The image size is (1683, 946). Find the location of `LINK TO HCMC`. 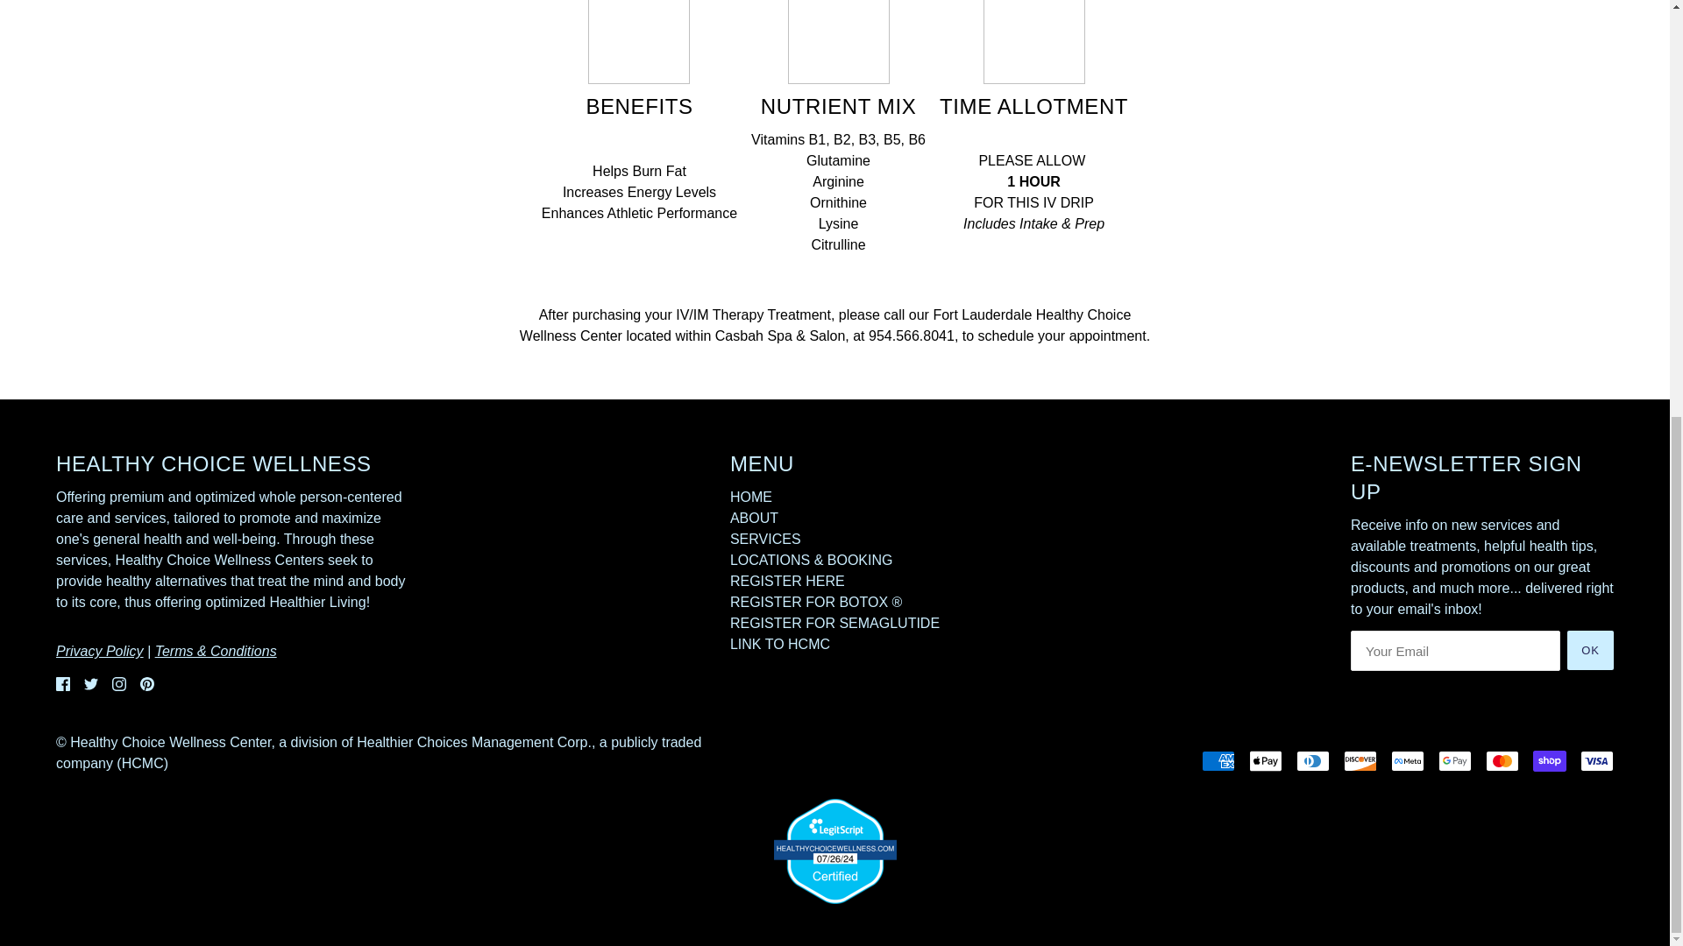

LINK TO HCMC is located at coordinates (780, 644).